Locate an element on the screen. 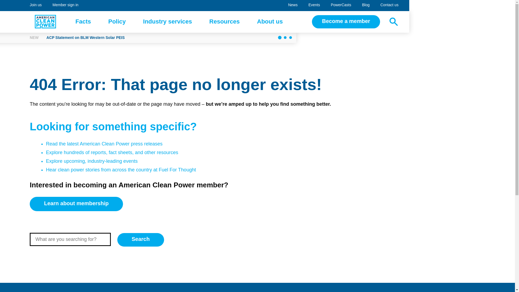  Events is located at coordinates (314, 5).